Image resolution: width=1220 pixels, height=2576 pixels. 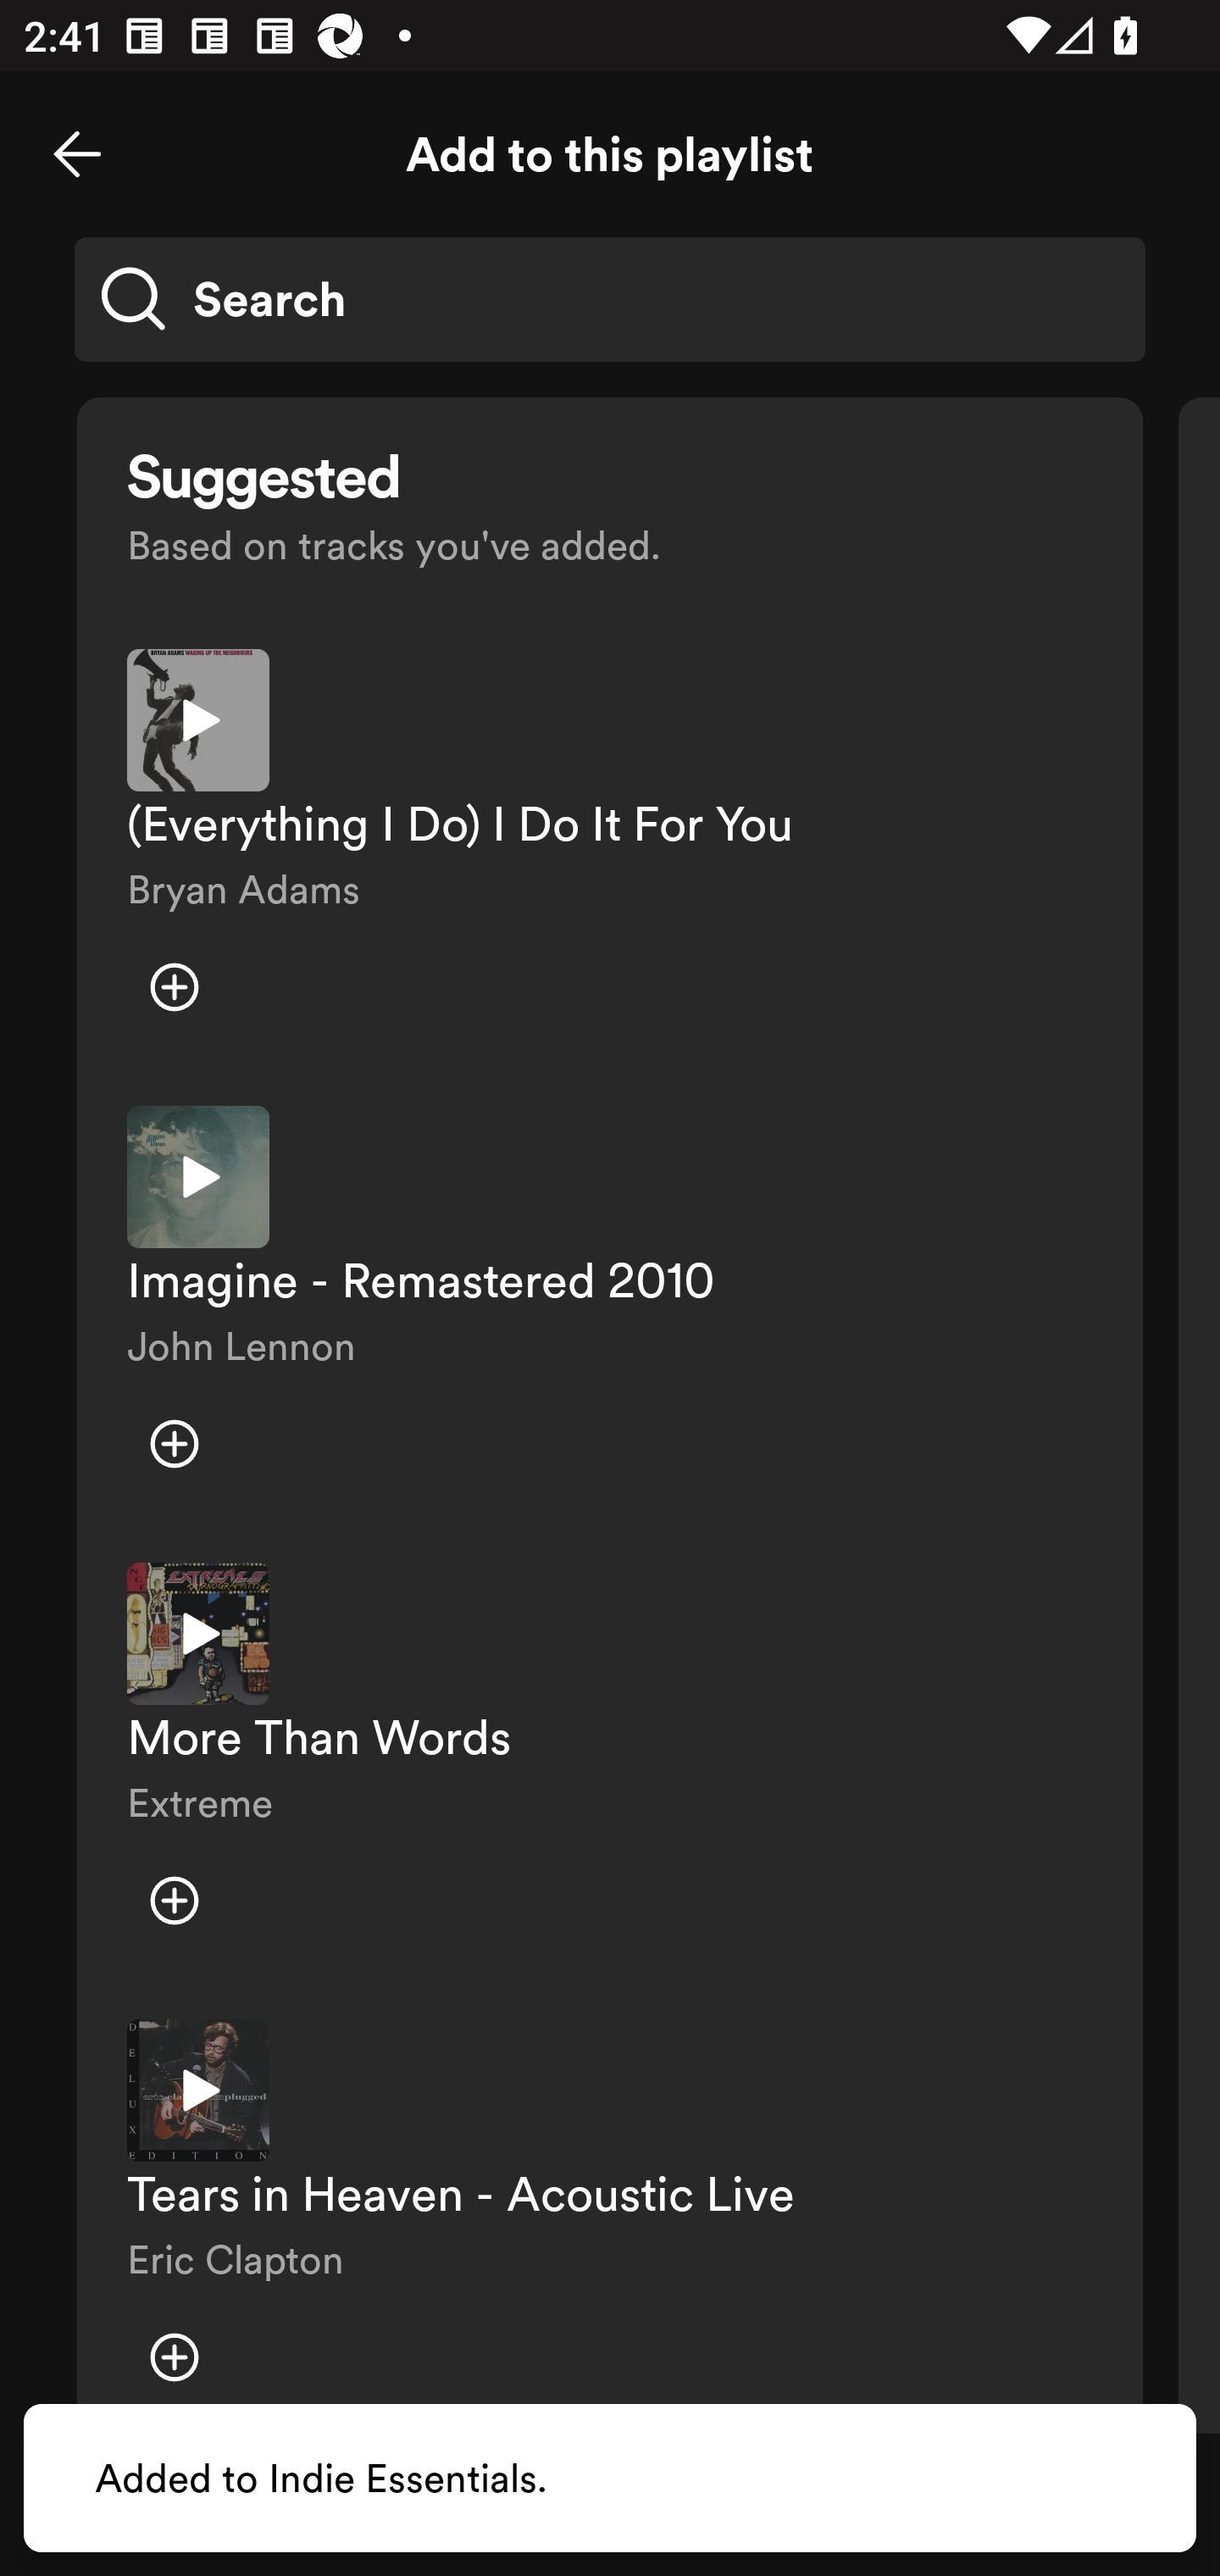 What do you see at coordinates (175, 1444) in the screenshot?
I see `Add item` at bounding box center [175, 1444].